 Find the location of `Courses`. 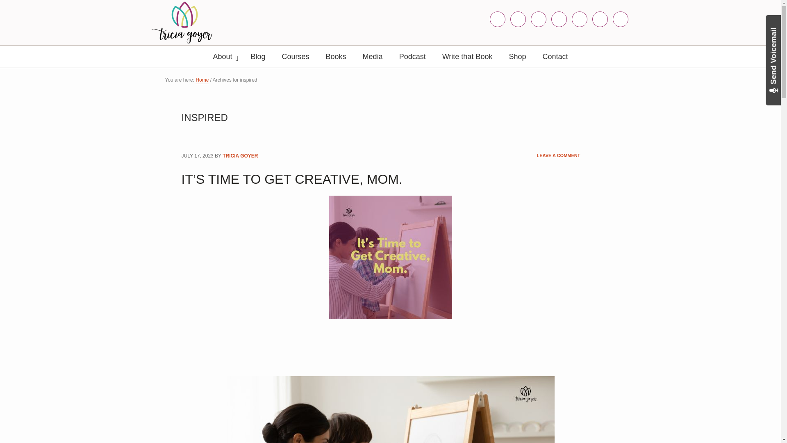

Courses is located at coordinates (296, 57).